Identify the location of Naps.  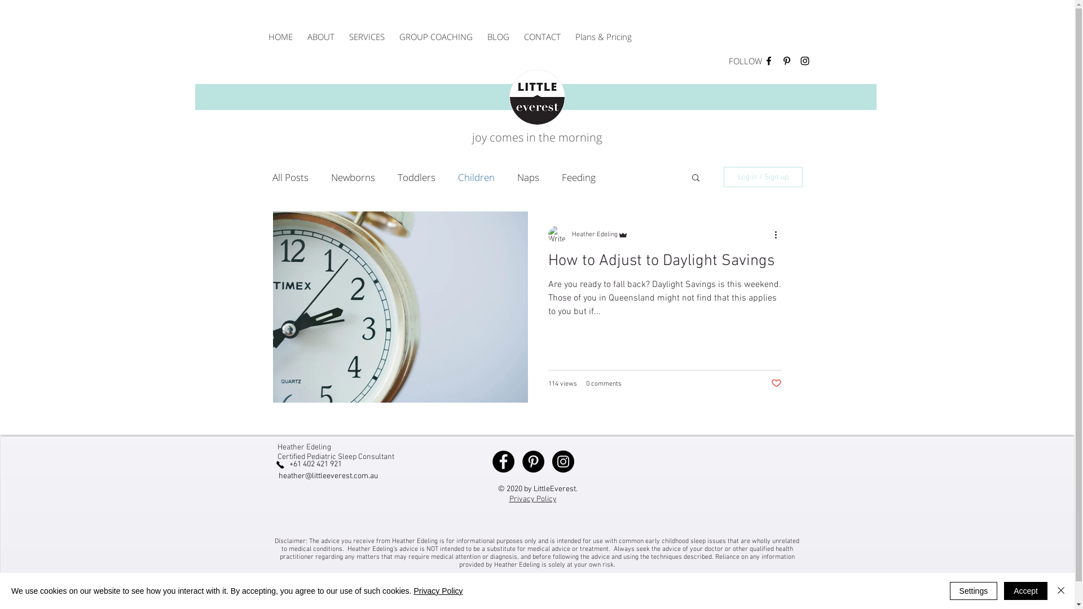
(528, 177).